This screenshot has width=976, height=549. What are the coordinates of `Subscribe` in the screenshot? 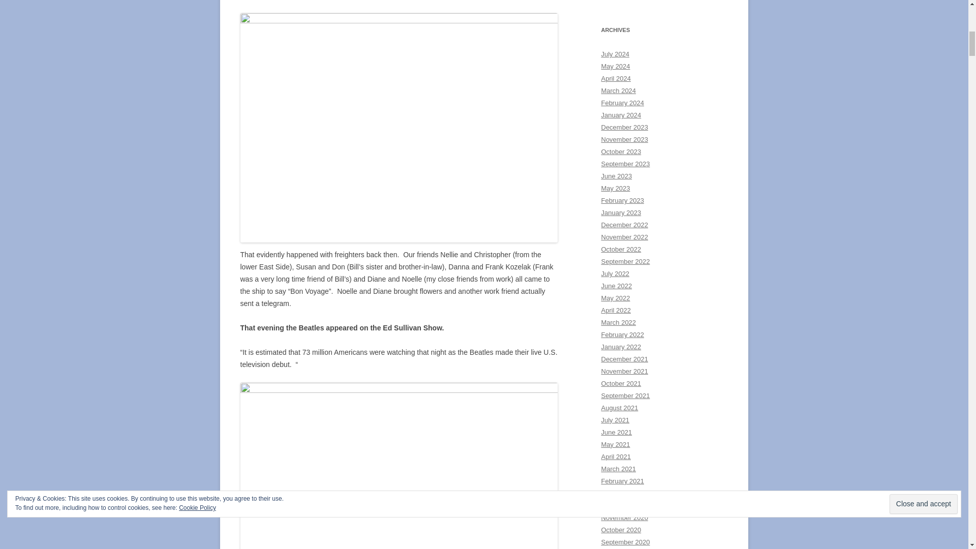 It's located at (905, 137).